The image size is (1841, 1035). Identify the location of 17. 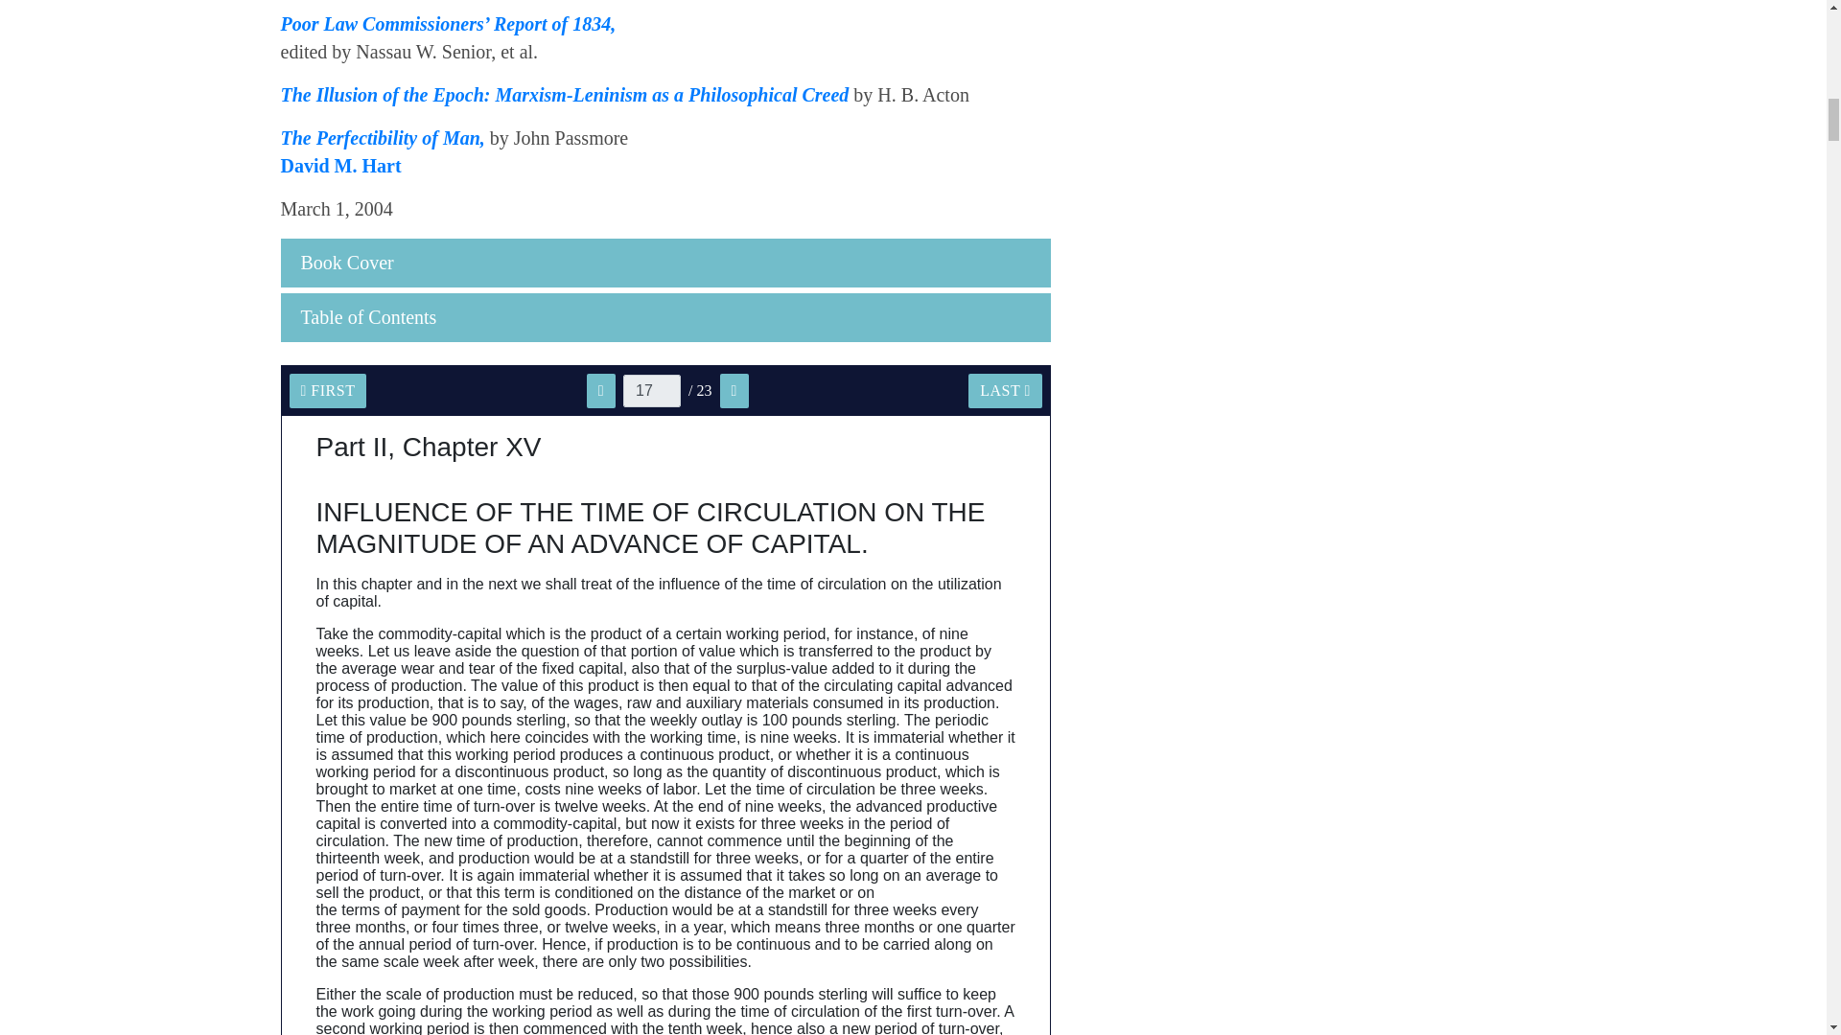
(652, 391).